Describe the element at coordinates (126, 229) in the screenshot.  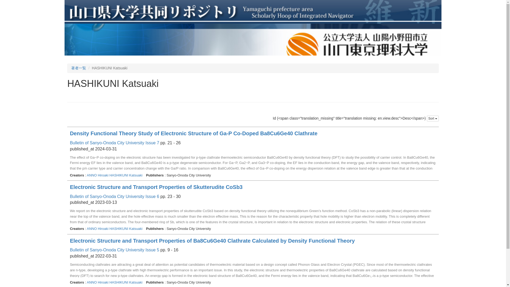
I see `HASHIKUNI Katsuaki` at that location.